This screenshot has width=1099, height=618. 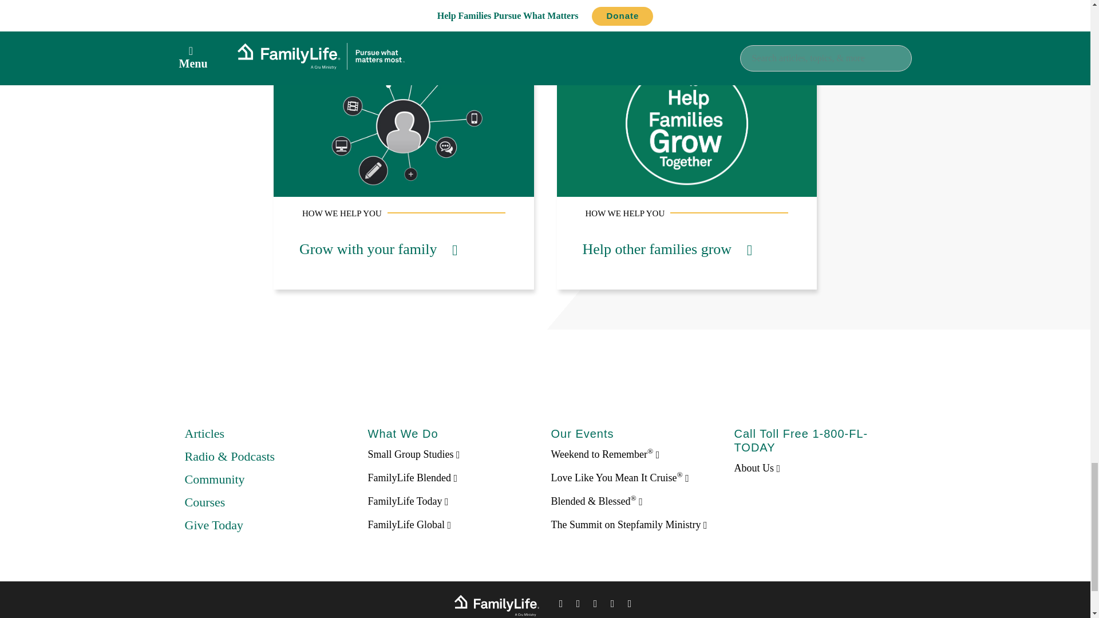 I want to click on FamilyLife Blended, so click(x=412, y=477).